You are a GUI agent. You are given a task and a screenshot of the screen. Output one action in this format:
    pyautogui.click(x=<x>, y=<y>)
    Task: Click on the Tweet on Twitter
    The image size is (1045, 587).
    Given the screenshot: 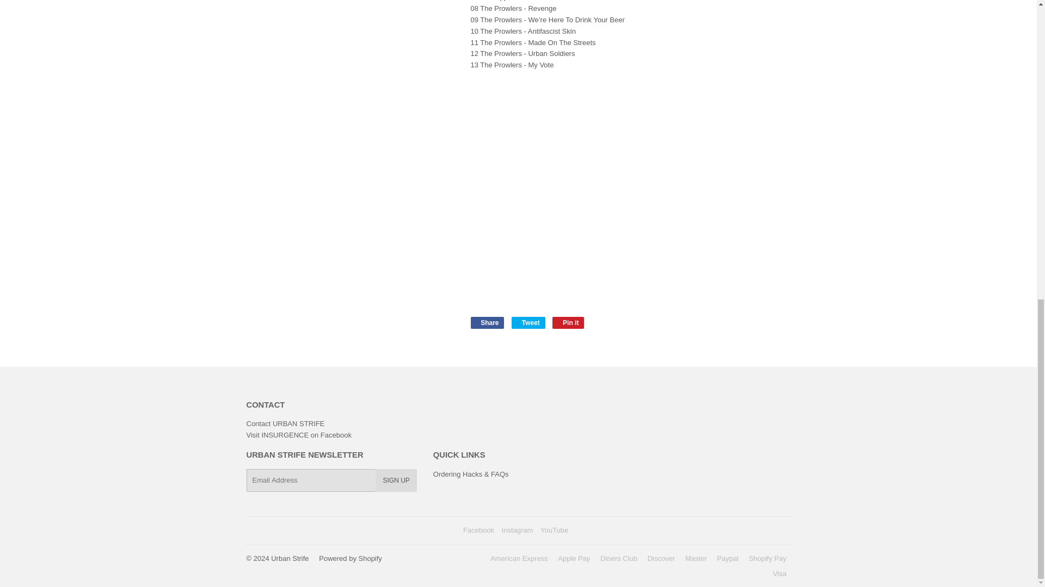 What is the action you would take?
    pyautogui.click(x=528, y=323)
    